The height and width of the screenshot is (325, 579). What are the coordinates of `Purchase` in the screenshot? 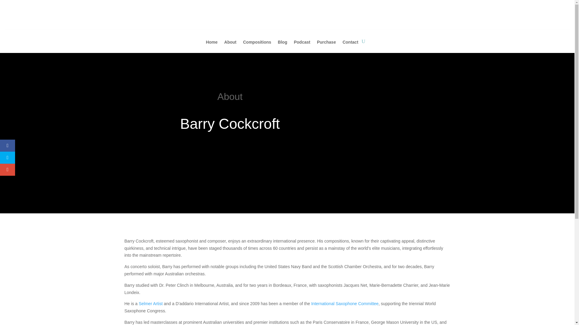 It's located at (326, 46).